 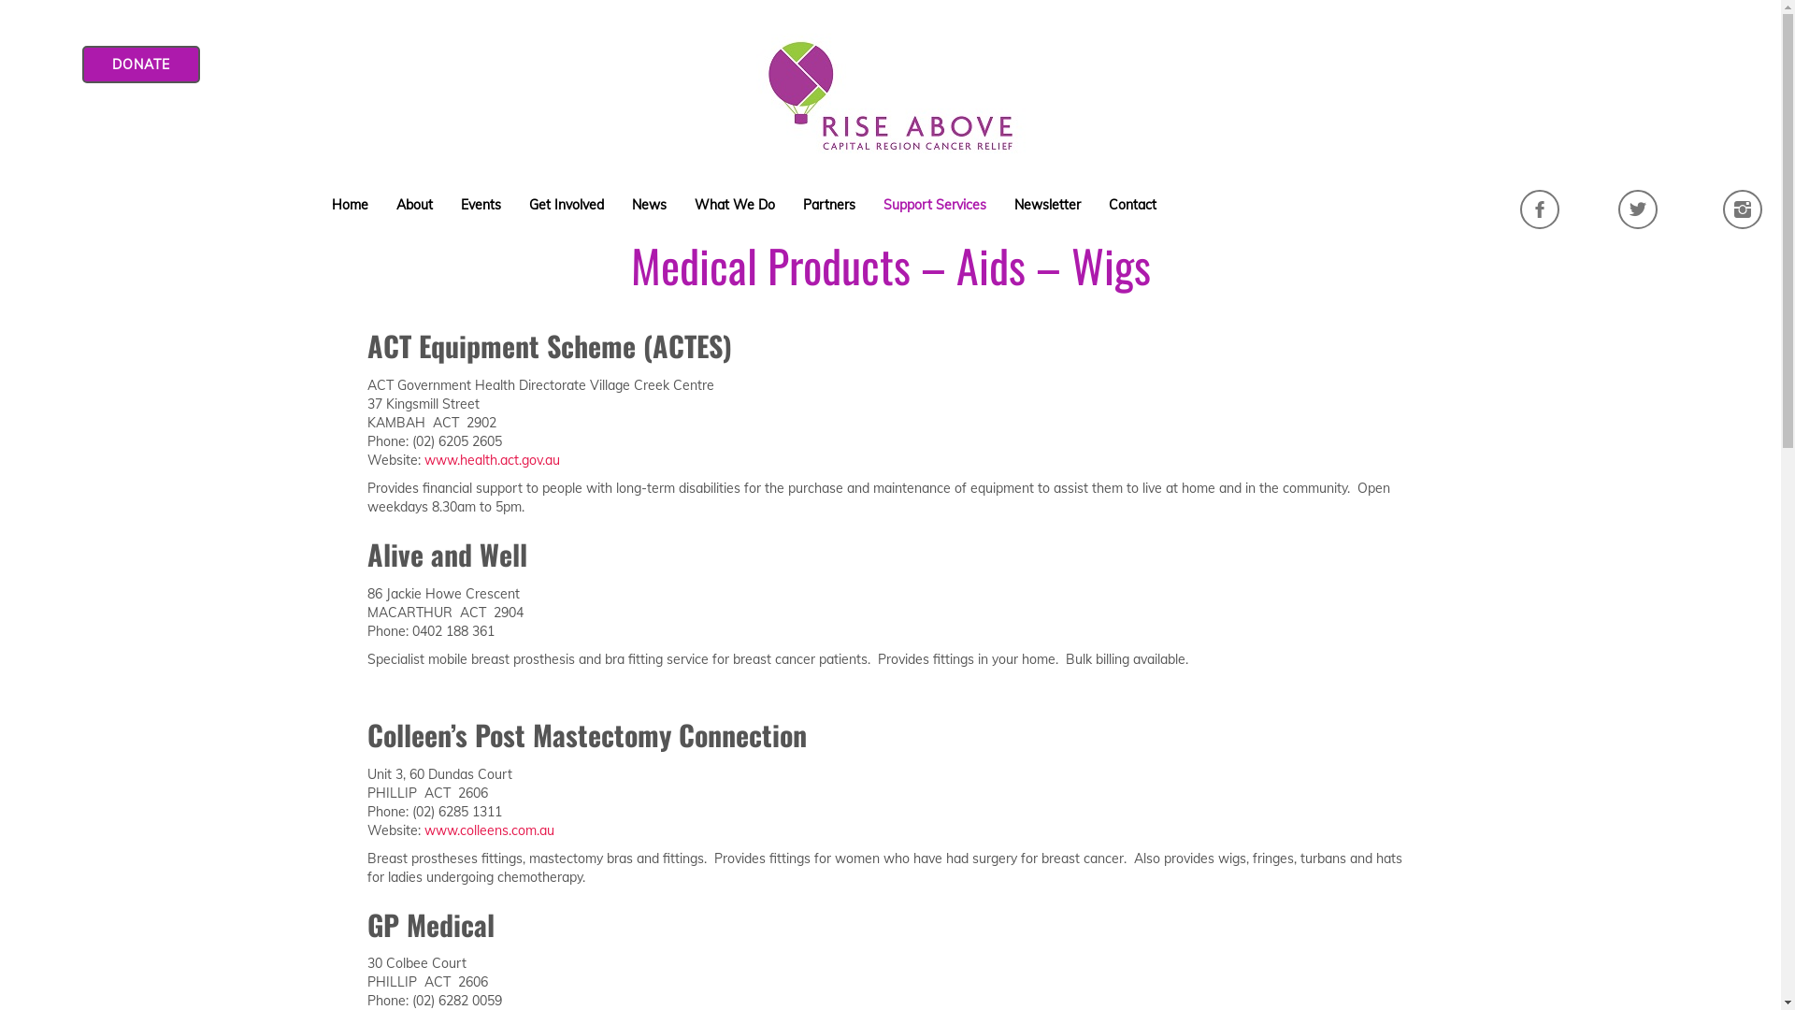 I want to click on Contact, so click(x=1133, y=205).